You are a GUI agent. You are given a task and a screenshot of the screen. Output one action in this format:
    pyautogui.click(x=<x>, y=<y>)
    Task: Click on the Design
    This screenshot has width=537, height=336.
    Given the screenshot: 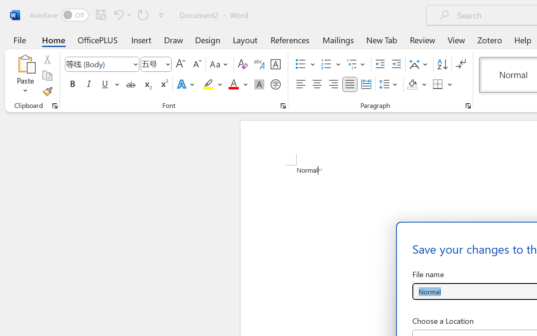 What is the action you would take?
    pyautogui.click(x=208, y=39)
    